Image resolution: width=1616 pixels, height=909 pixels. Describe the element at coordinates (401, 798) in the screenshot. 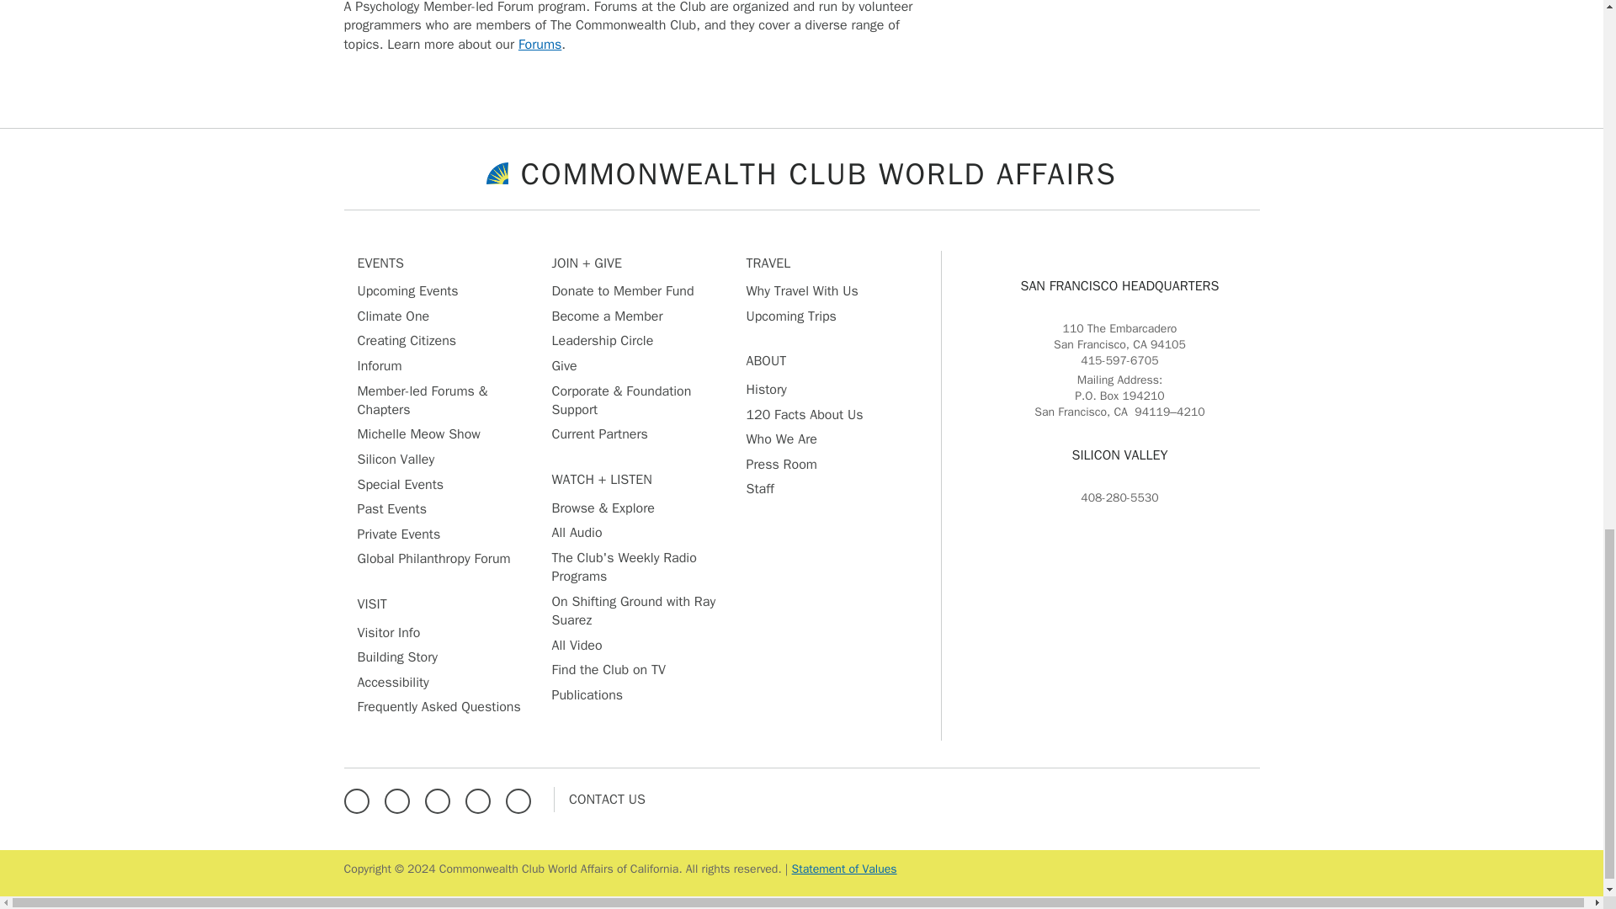

I see `X` at that location.